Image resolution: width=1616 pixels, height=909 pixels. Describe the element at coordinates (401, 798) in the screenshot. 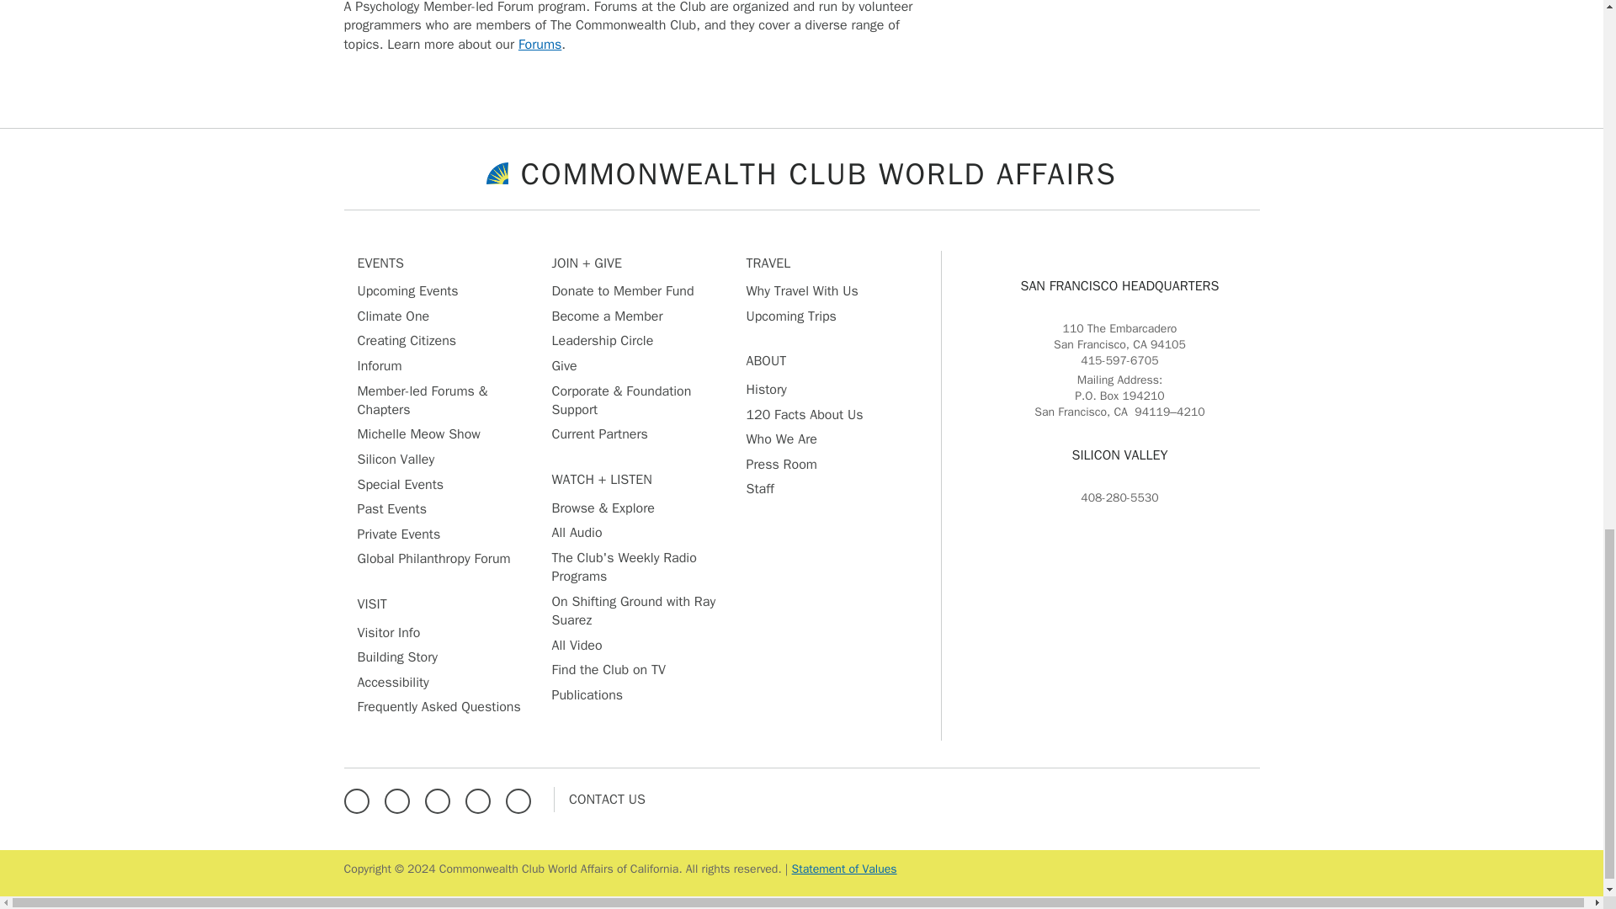

I see `X` at that location.